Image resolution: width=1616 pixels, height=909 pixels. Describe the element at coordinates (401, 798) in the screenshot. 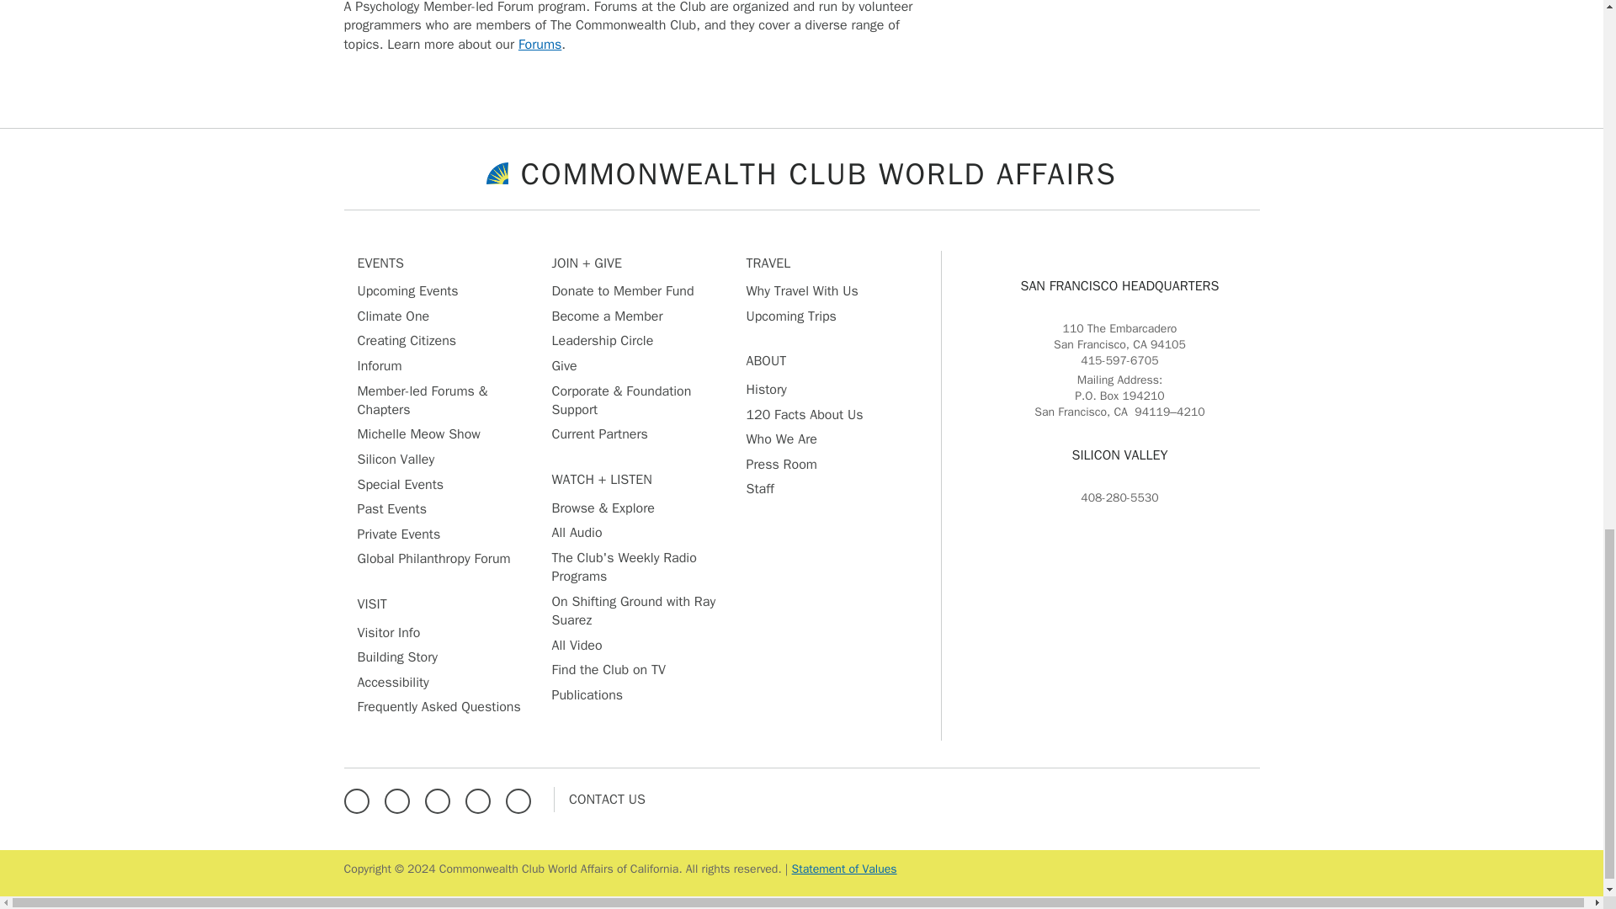

I see `X` at that location.